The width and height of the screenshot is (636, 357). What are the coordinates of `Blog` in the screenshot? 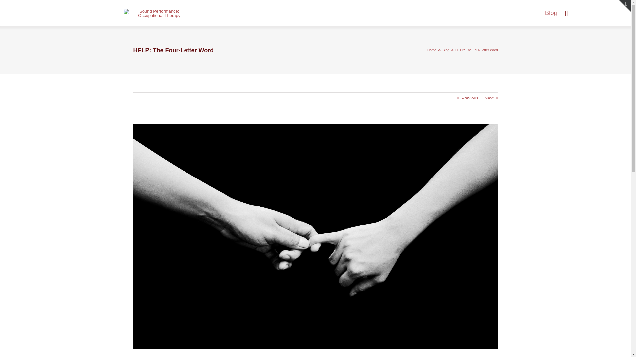 It's located at (551, 13).